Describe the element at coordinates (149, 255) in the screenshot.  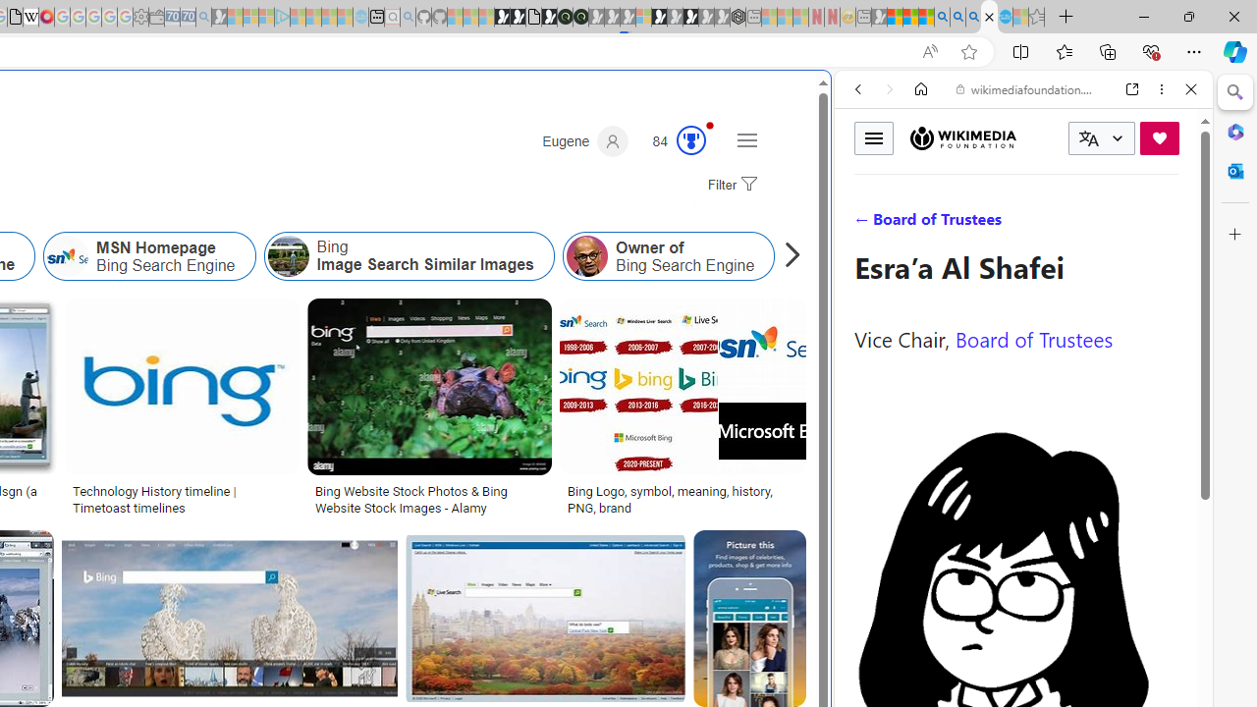
I see `MSN Homepage Bing Search Engine` at that location.